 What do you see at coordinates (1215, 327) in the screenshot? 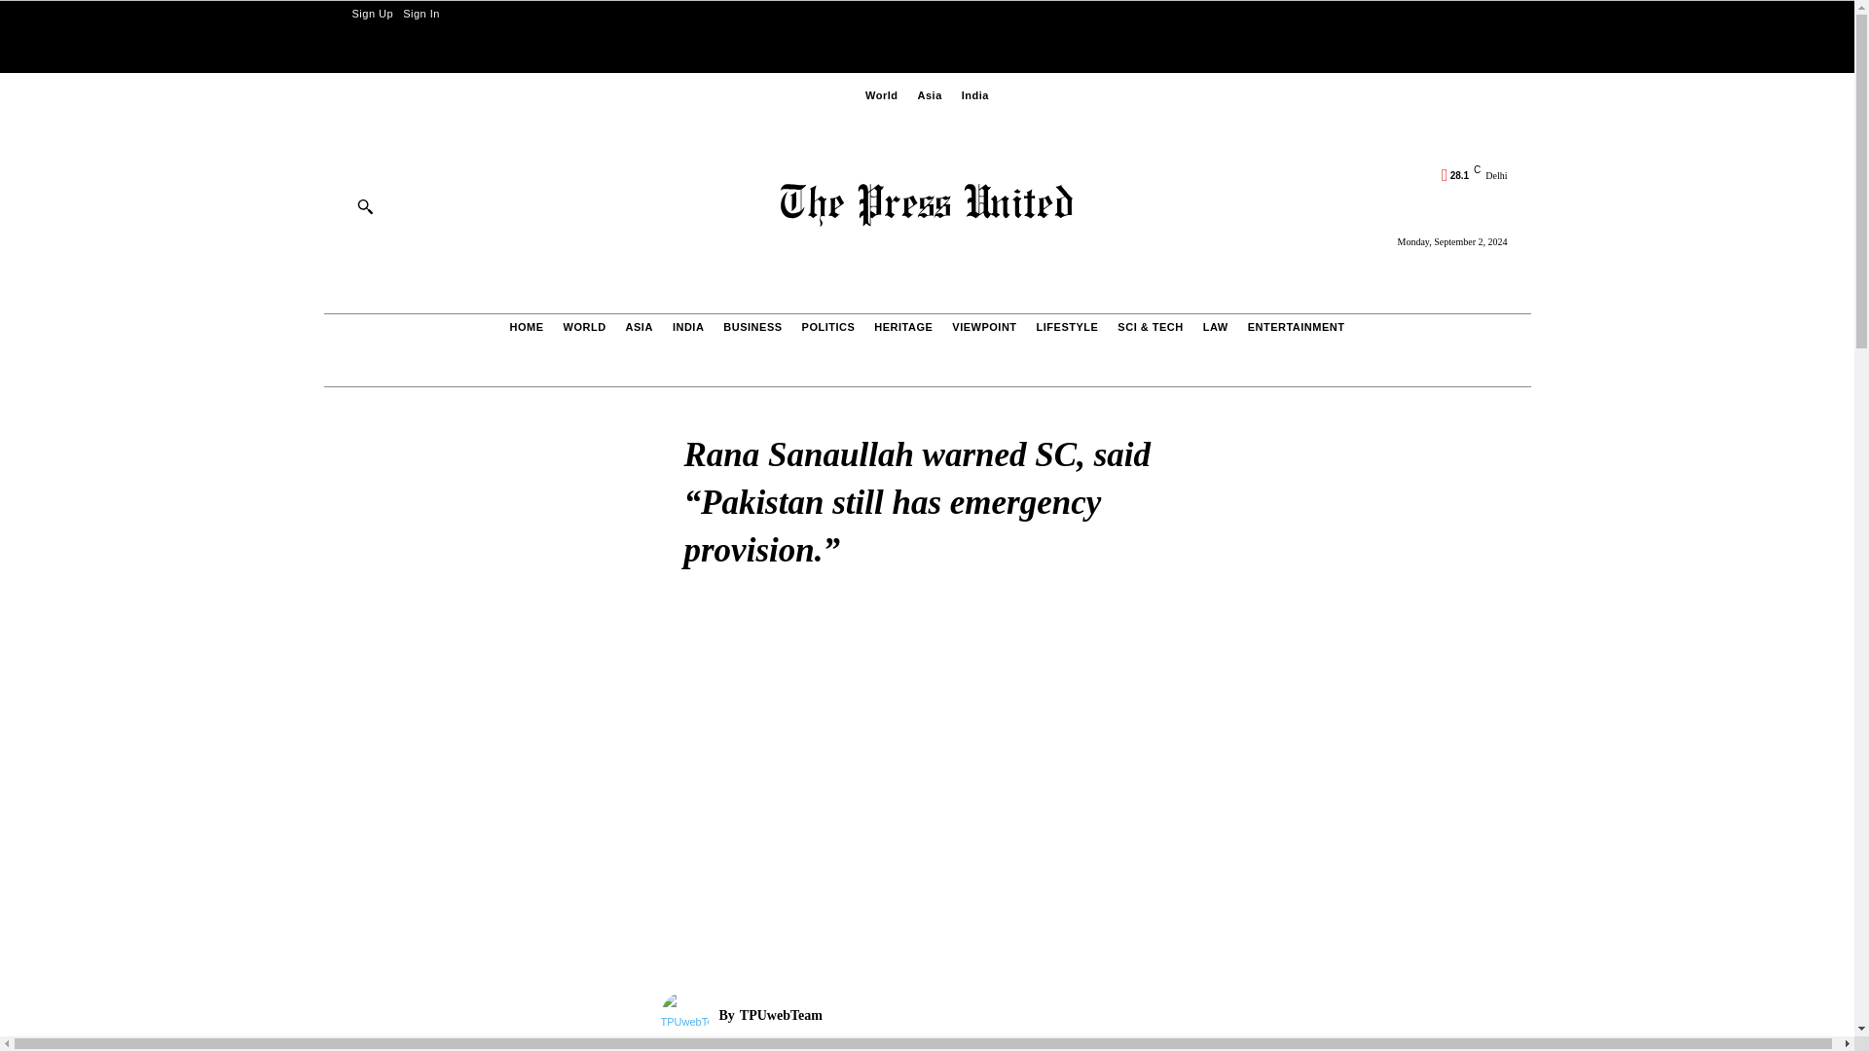
I see `LAW` at bounding box center [1215, 327].